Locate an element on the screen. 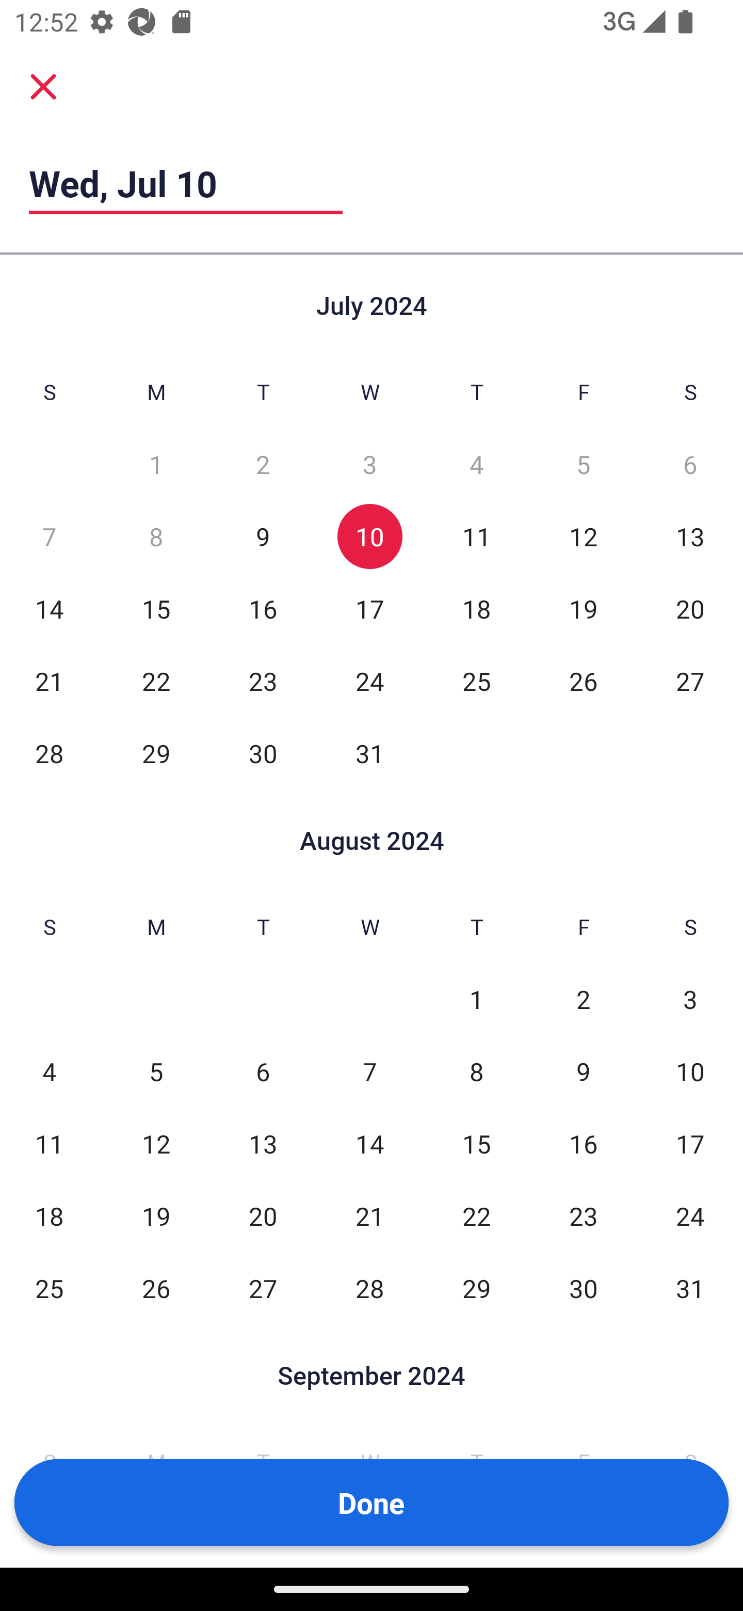 This screenshot has width=743, height=1611. 9 Fri, Aug 9, Not Selected is located at coordinates (583, 1072).